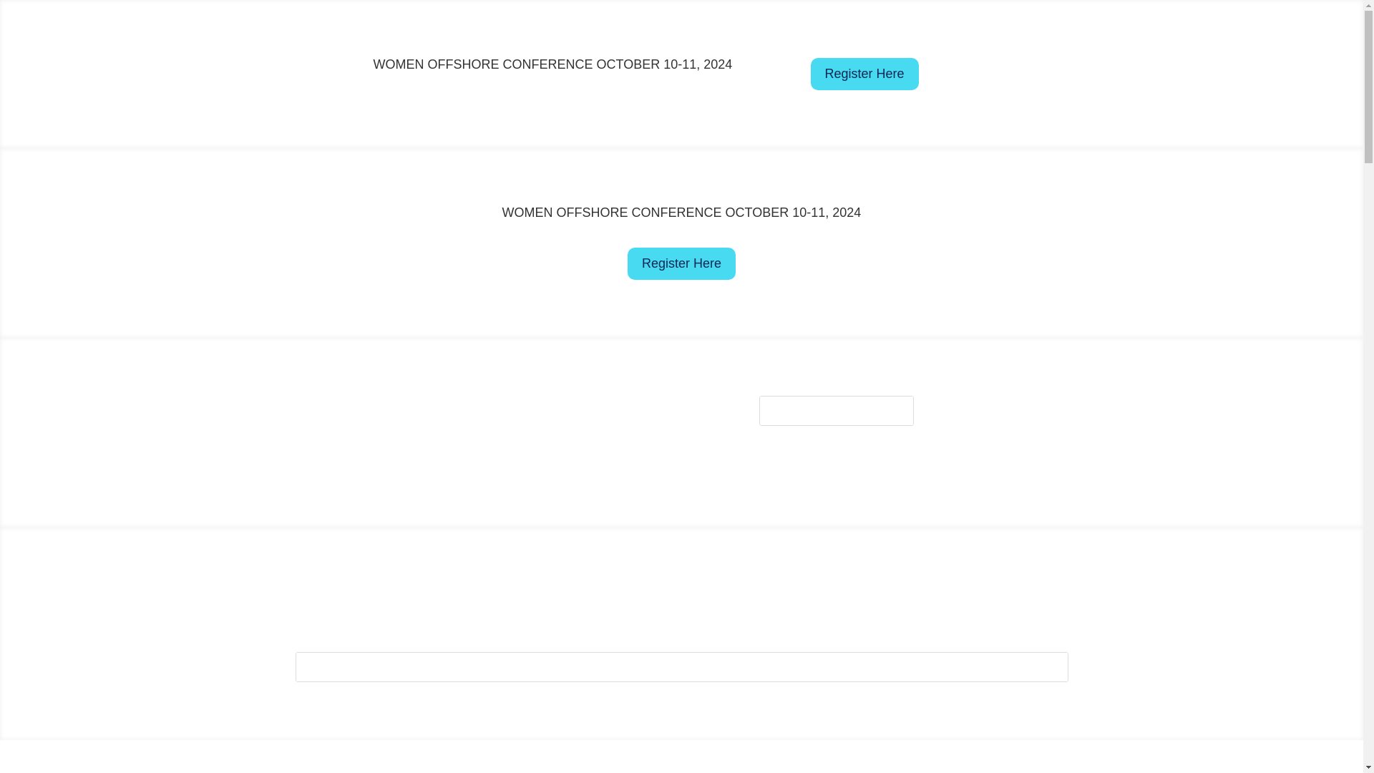 The width and height of the screenshot is (1374, 773). What do you see at coordinates (993, 435) in the screenshot?
I see `Follow on LinkedIn` at bounding box center [993, 435].